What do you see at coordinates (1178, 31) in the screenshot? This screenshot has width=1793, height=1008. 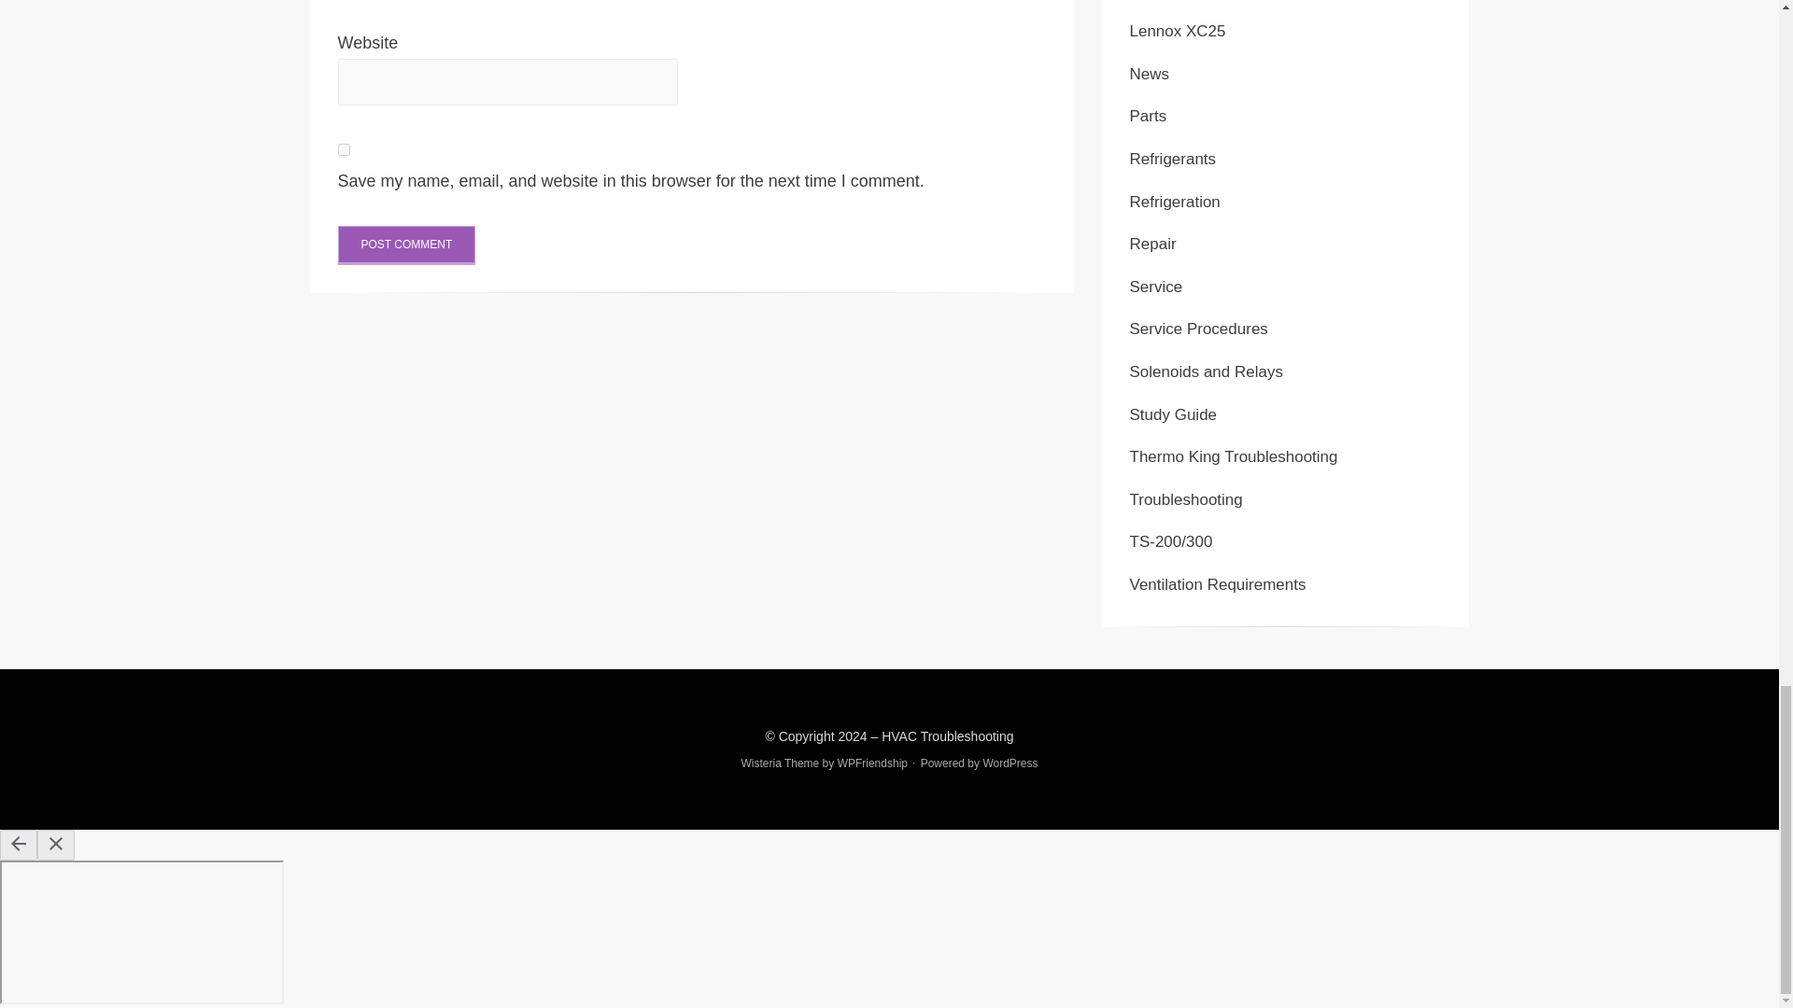 I see `Lennox XC25` at bounding box center [1178, 31].